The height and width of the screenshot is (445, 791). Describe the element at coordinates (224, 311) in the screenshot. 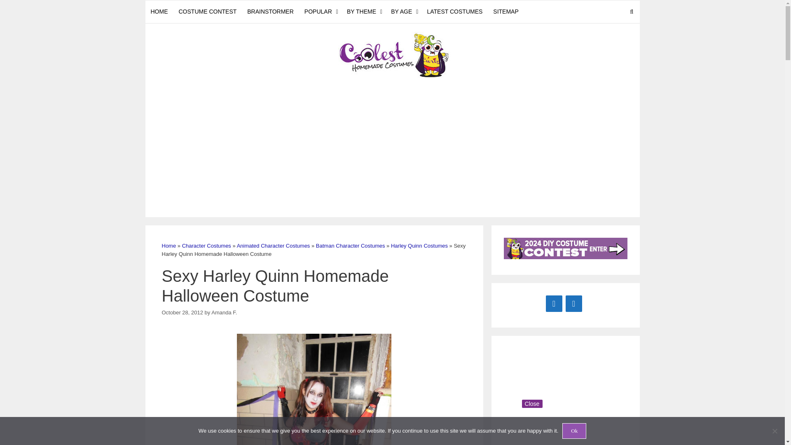

I see `View all posts by Amanda F.` at that location.